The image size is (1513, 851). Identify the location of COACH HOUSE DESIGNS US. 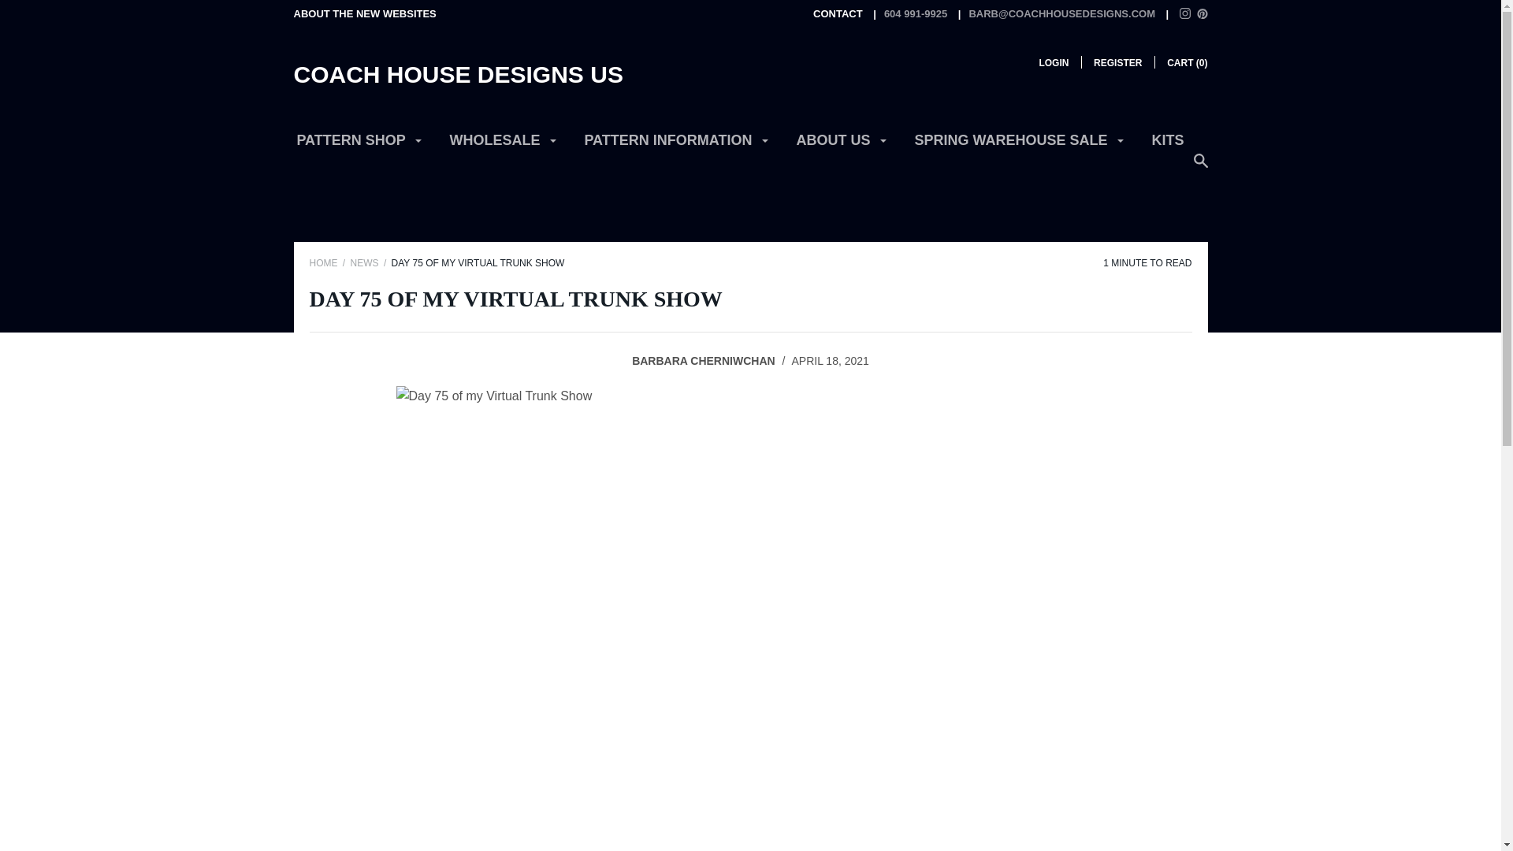
(457, 74).